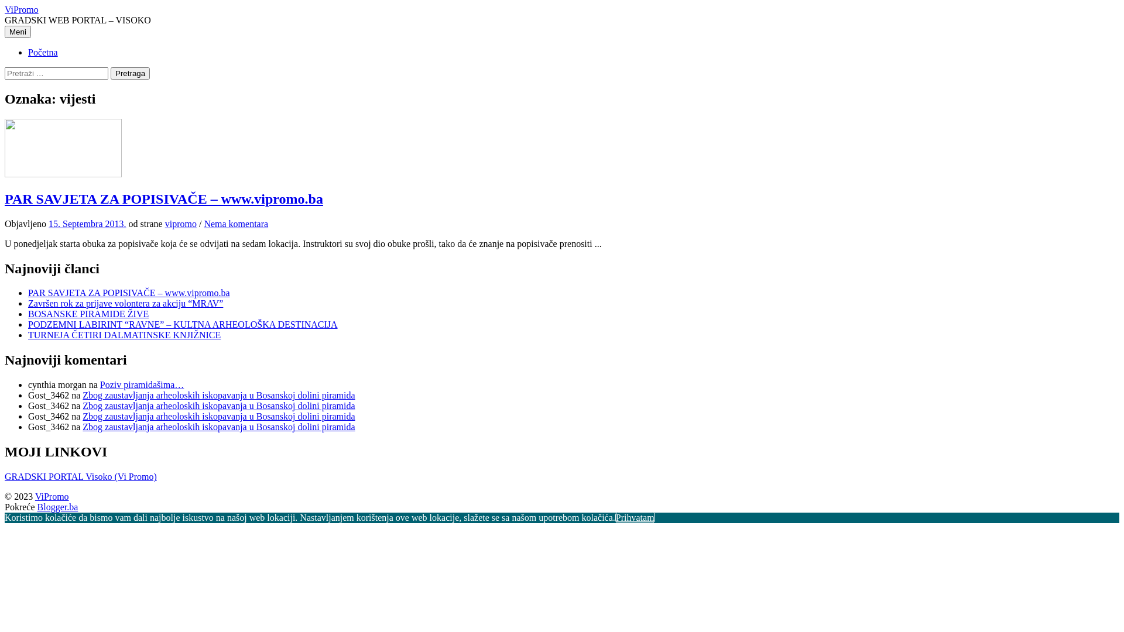  I want to click on 15. Septembra 2013., so click(87, 224).